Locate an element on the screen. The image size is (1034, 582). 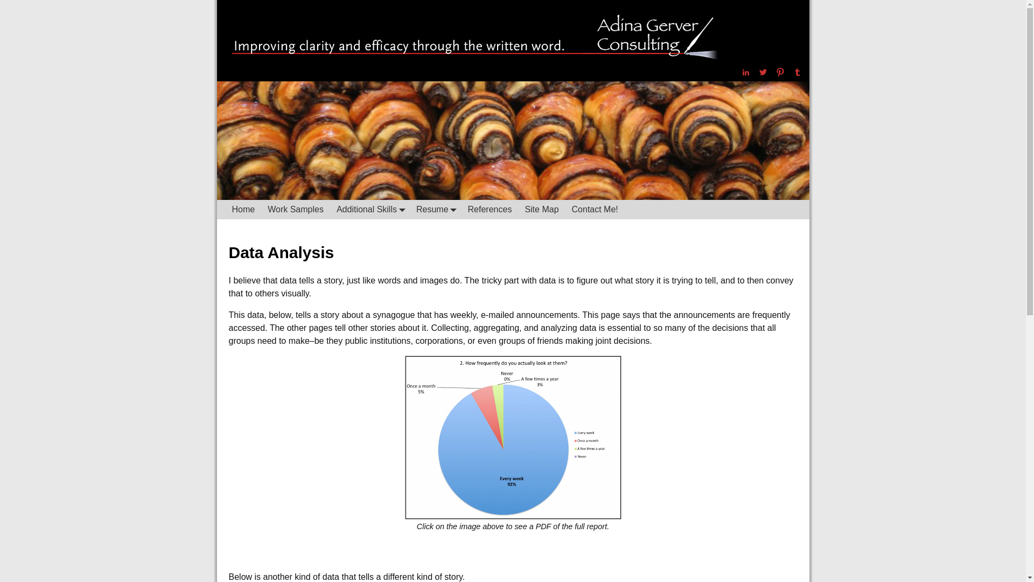
References is located at coordinates (490, 209).